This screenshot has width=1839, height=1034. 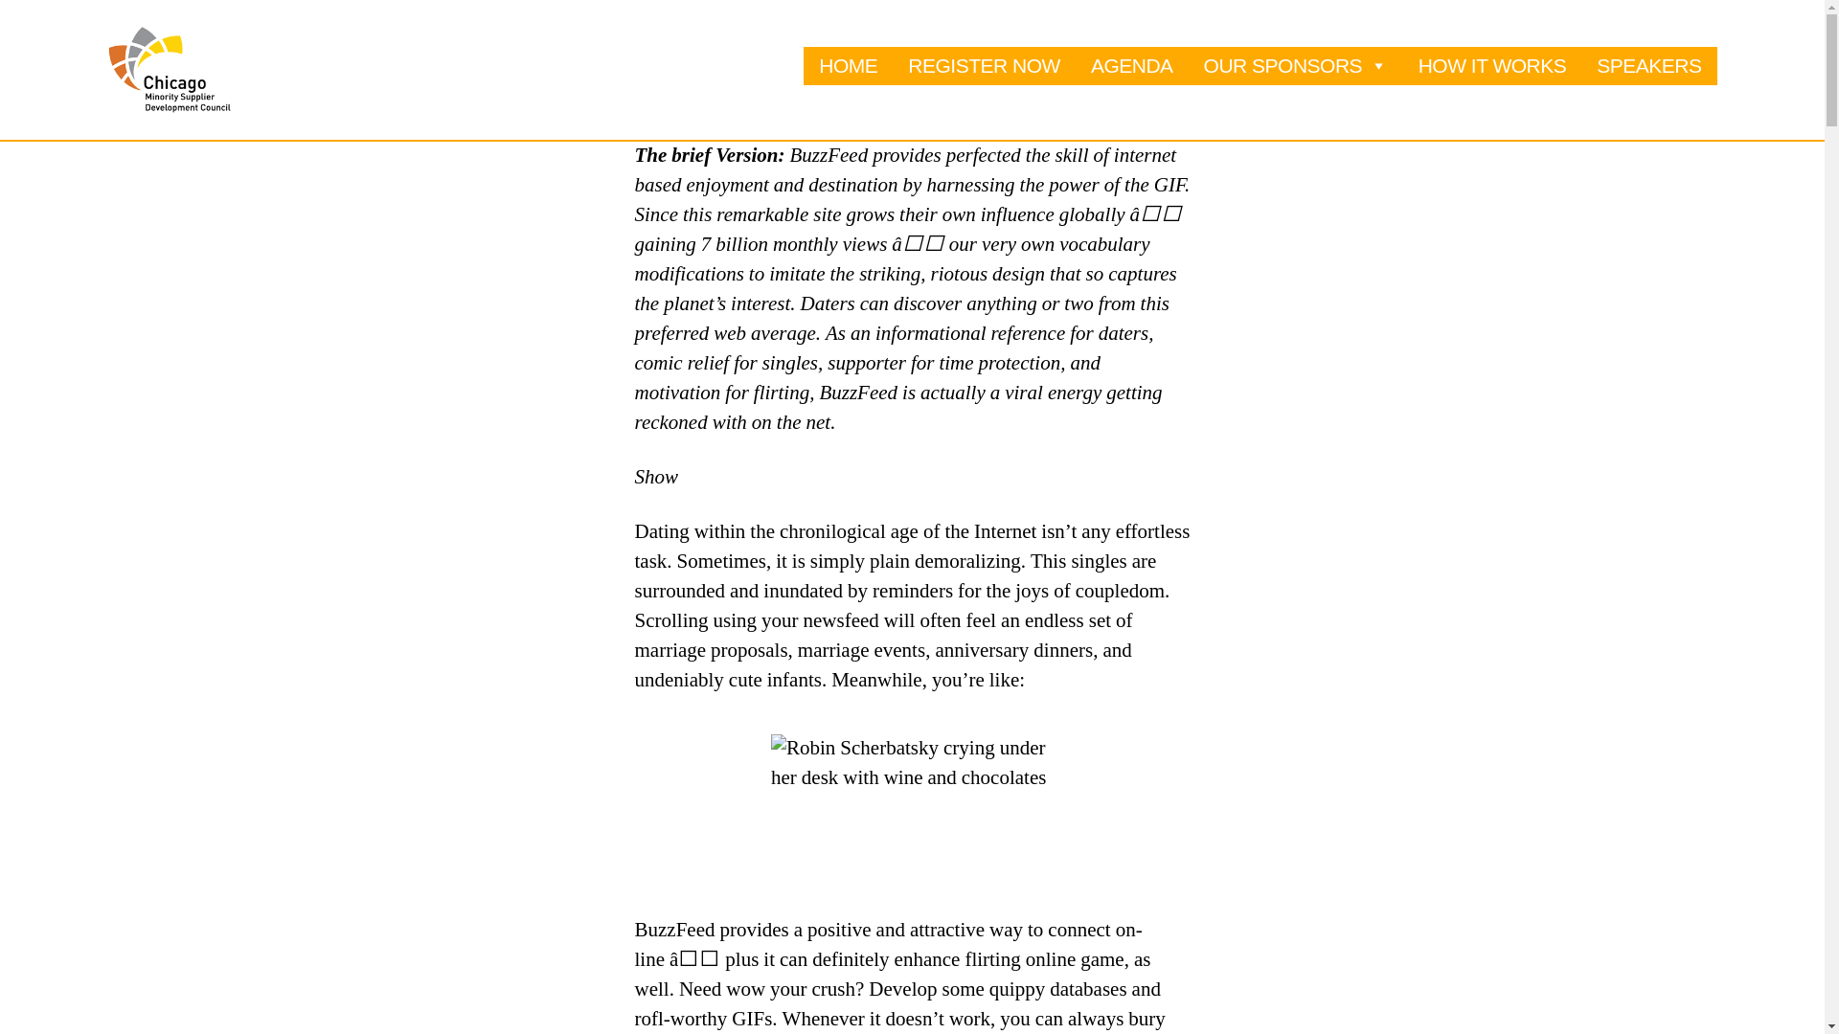 What do you see at coordinates (1132, 65) in the screenshot?
I see `AGENDA` at bounding box center [1132, 65].